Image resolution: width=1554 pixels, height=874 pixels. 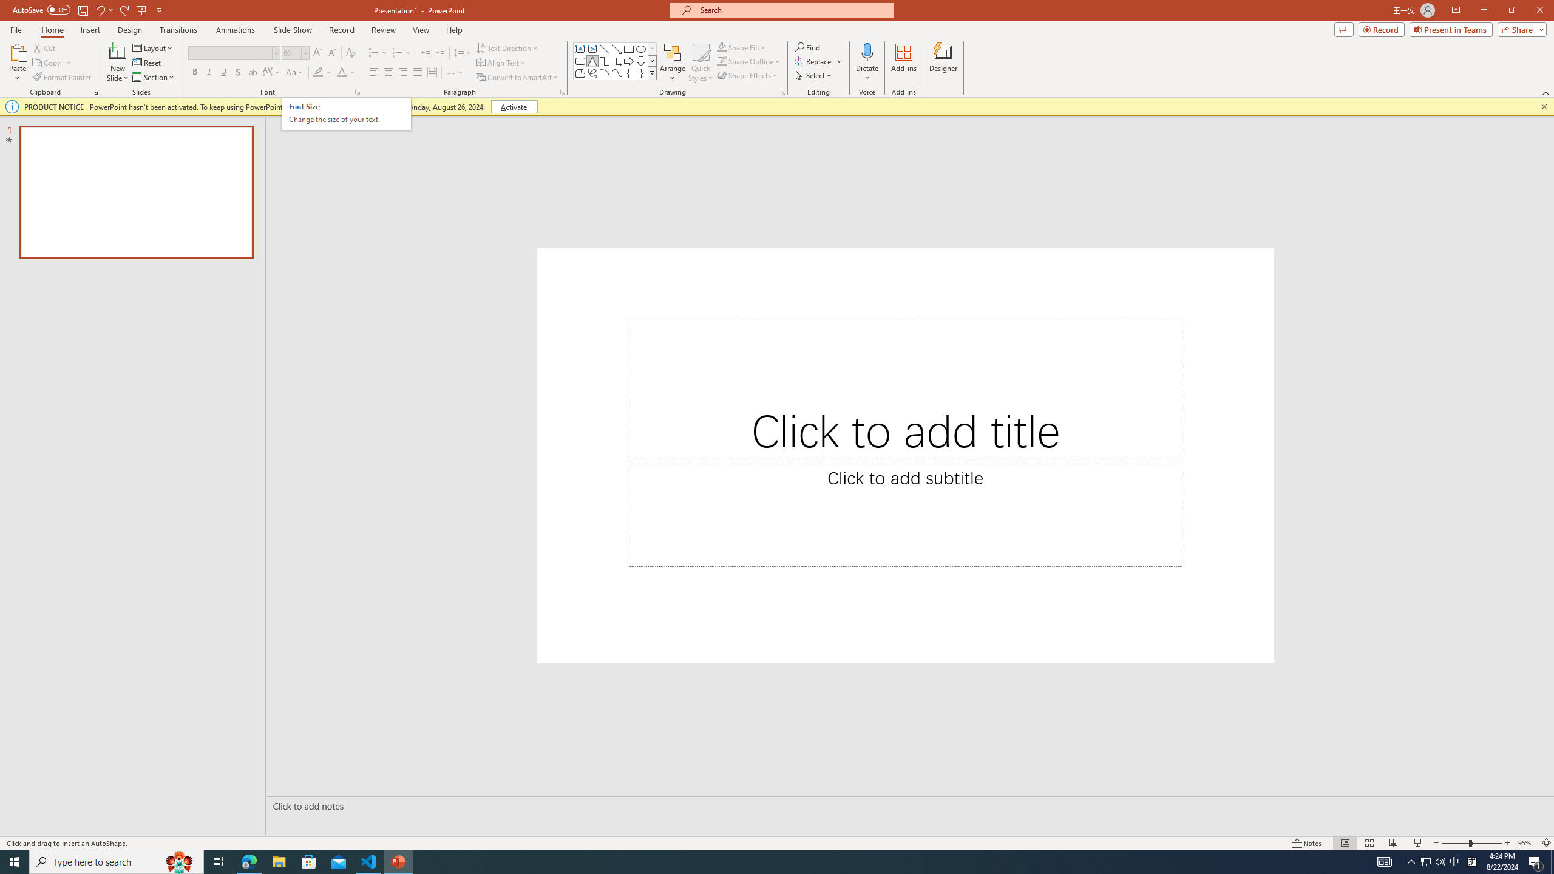 What do you see at coordinates (1546, 866) in the screenshot?
I see `Line down` at bounding box center [1546, 866].